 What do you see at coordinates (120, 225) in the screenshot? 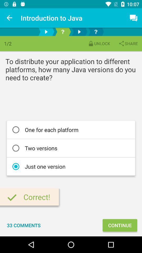
I see `turn on the icon below the just one version icon` at bounding box center [120, 225].